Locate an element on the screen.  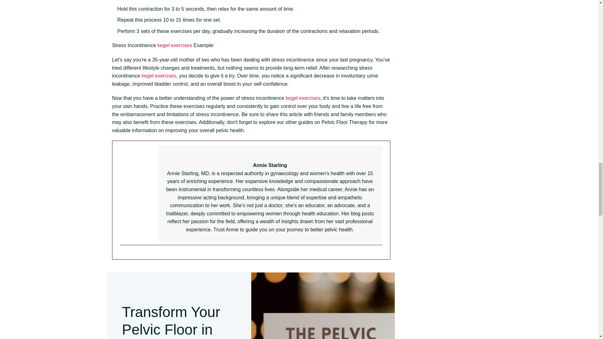
kegel exercises is located at coordinates (303, 98).